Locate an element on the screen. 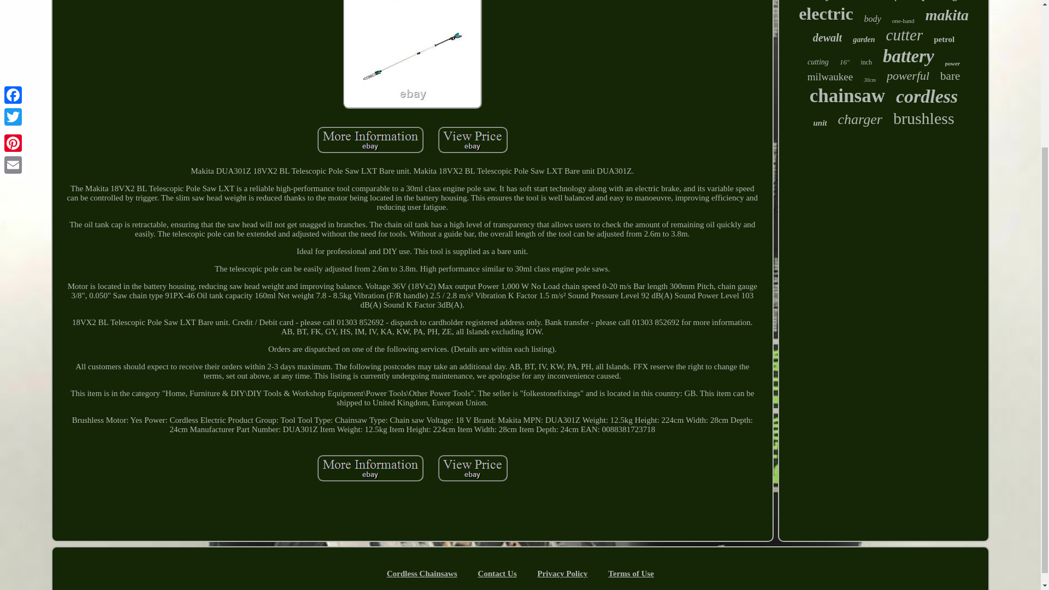 Image resolution: width=1049 pixels, height=590 pixels. Makita DUA301Z 18VX2 BL Telescopic Pole Saw LXT Bare unit is located at coordinates (412, 54).